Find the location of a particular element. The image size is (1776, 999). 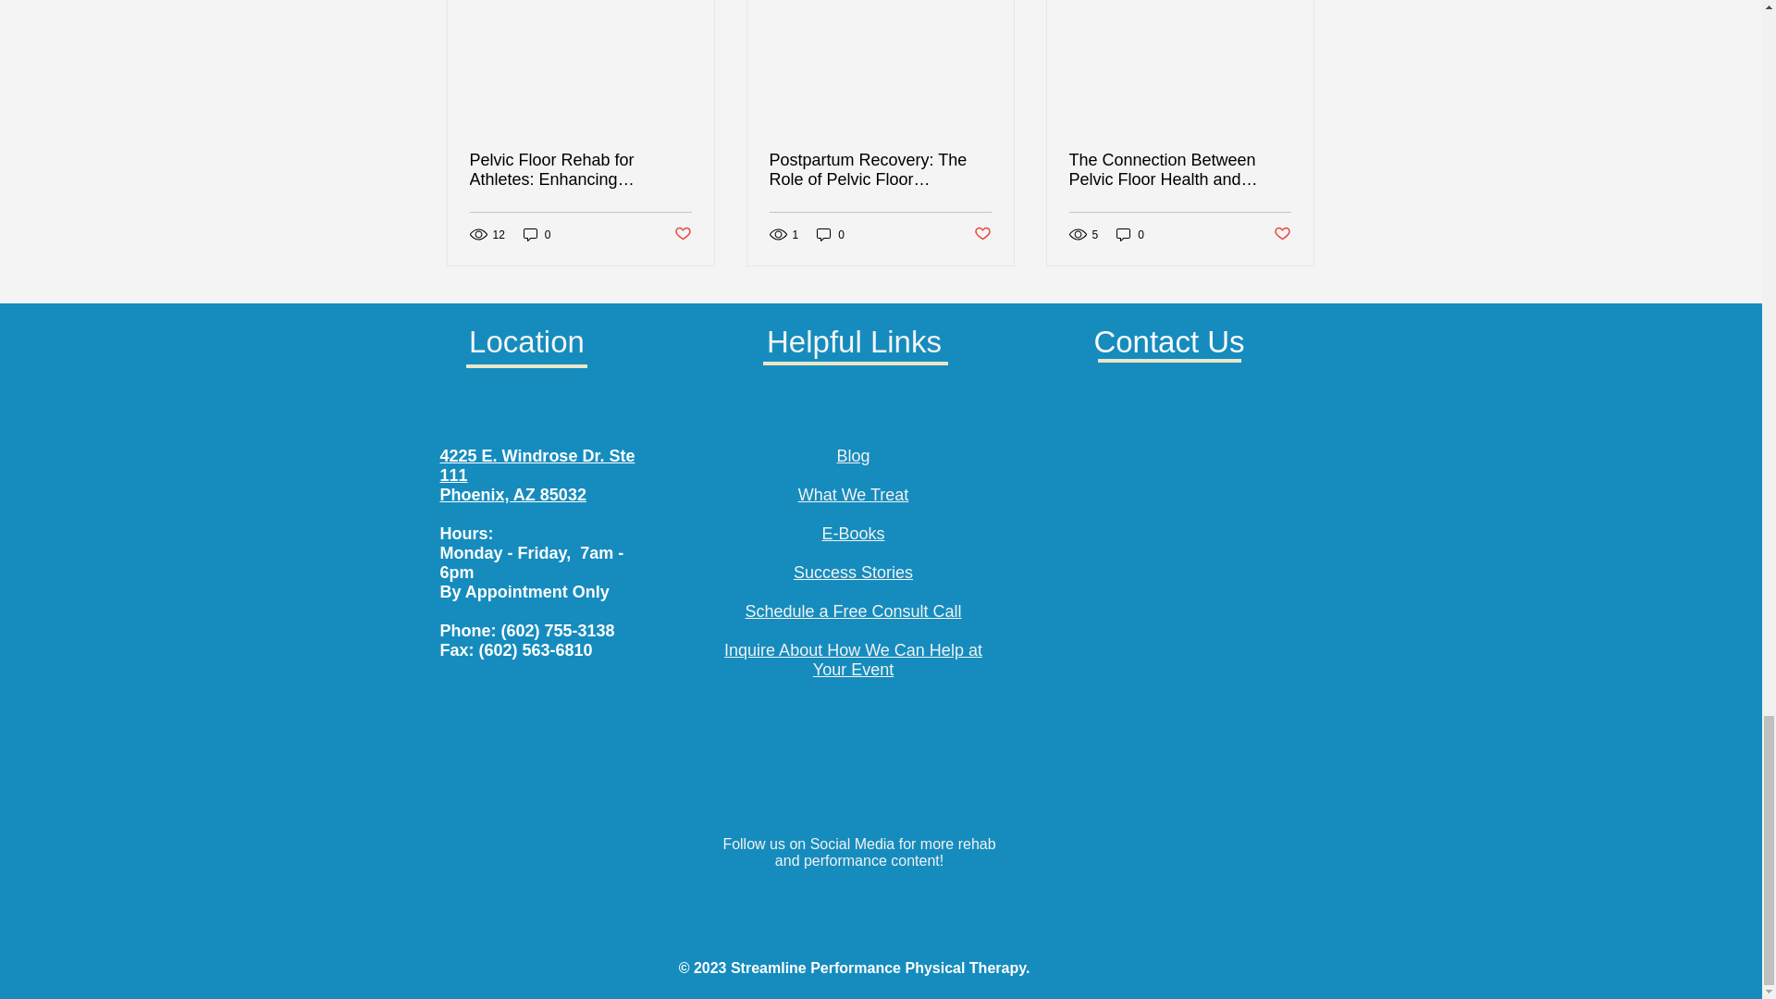

0 is located at coordinates (1130, 235).